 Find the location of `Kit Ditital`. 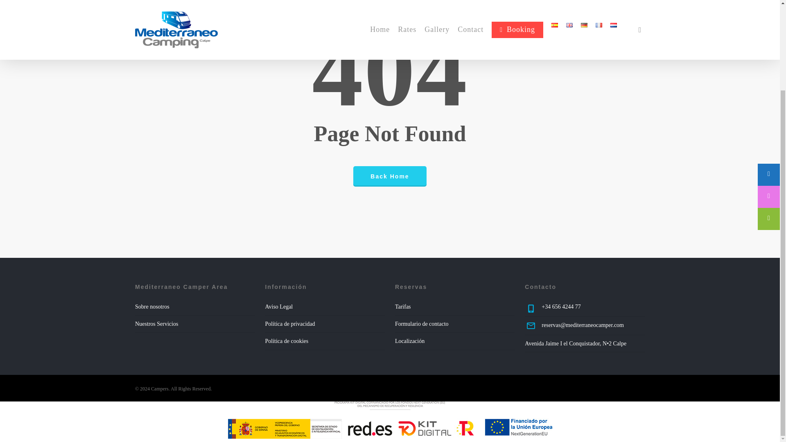

Kit Ditital is located at coordinates (390, 420).